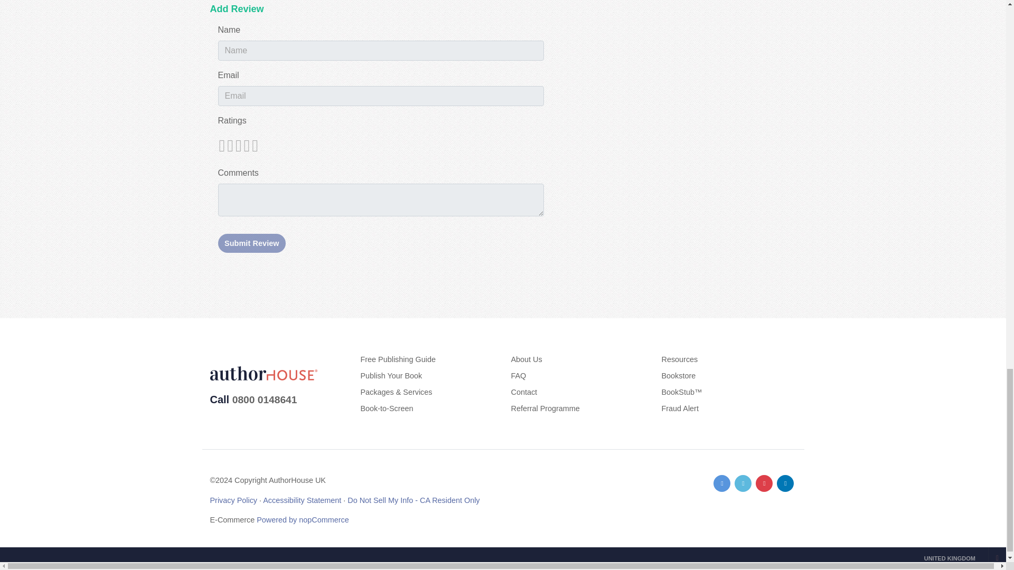  What do you see at coordinates (391, 376) in the screenshot?
I see `Publish Your Book` at bounding box center [391, 376].